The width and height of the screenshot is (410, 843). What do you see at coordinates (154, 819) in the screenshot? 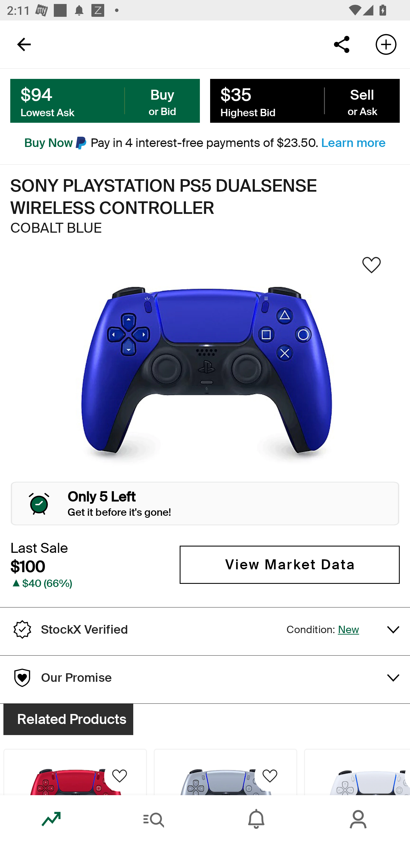
I see `Search` at bounding box center [154, 819].